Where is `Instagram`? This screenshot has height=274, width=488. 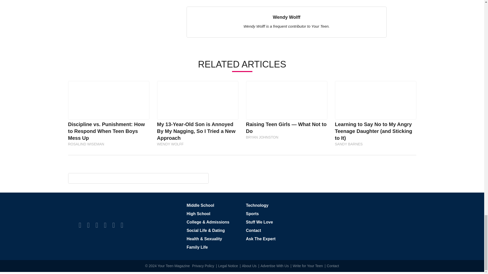
Instagram is located at coordinates (97, 225).